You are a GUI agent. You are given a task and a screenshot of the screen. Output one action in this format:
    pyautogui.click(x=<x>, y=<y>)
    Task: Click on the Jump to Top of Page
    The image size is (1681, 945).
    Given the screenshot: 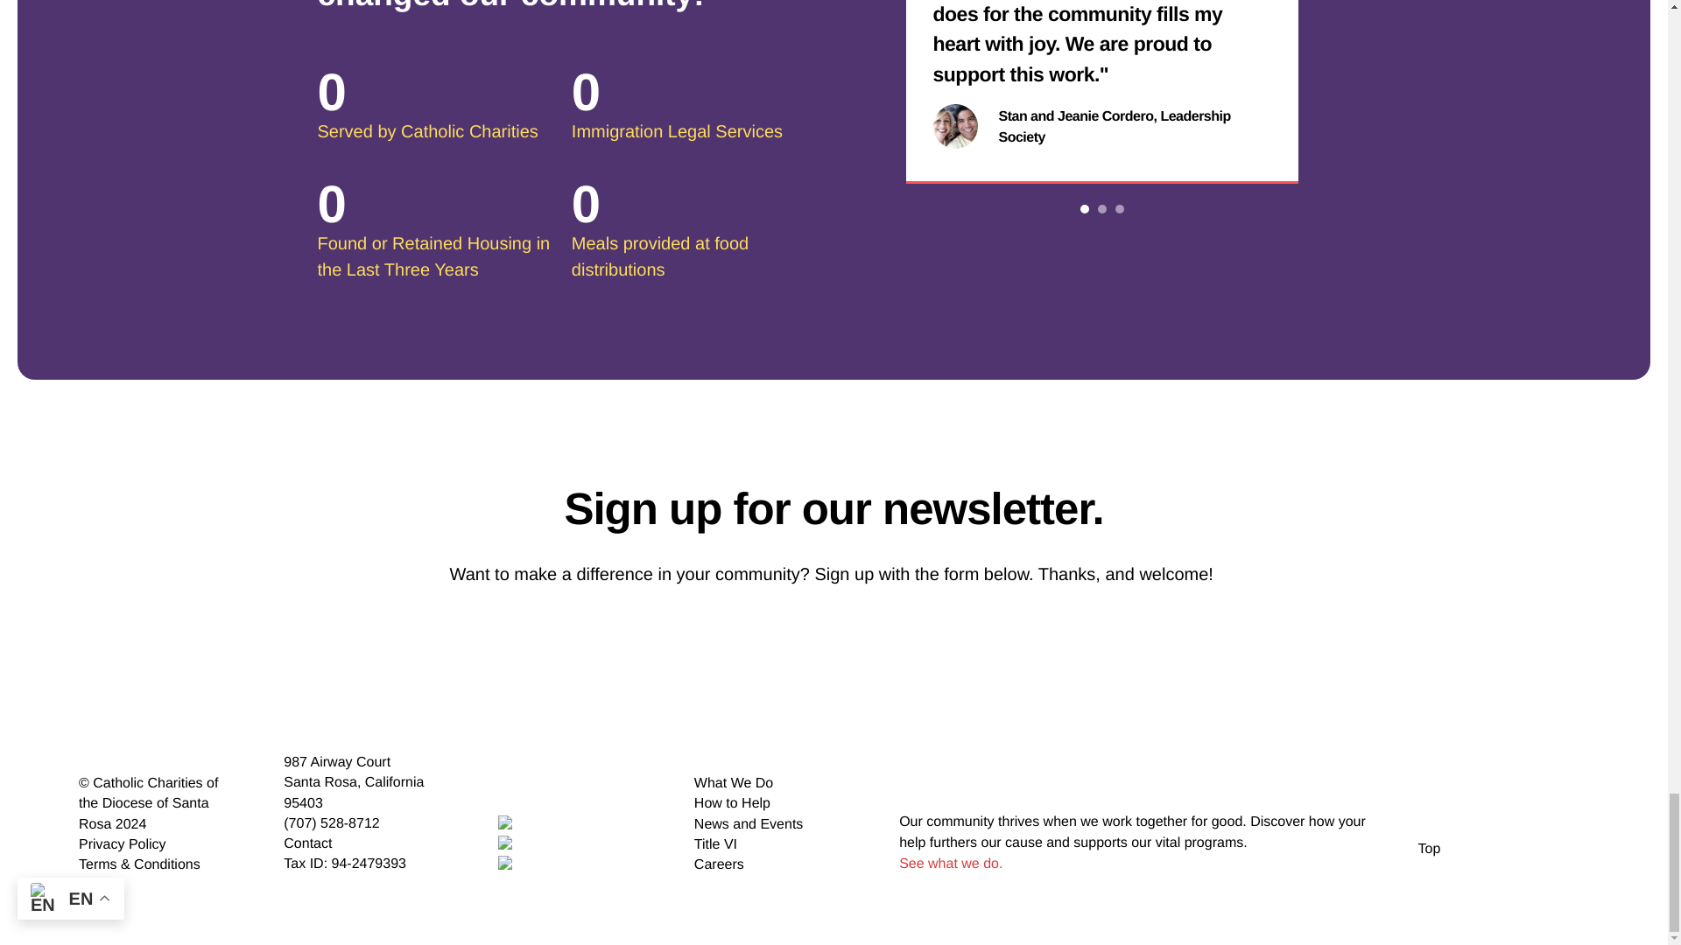 What is the action you would take?
    pyautogui.click(x=1429, y=829)
    